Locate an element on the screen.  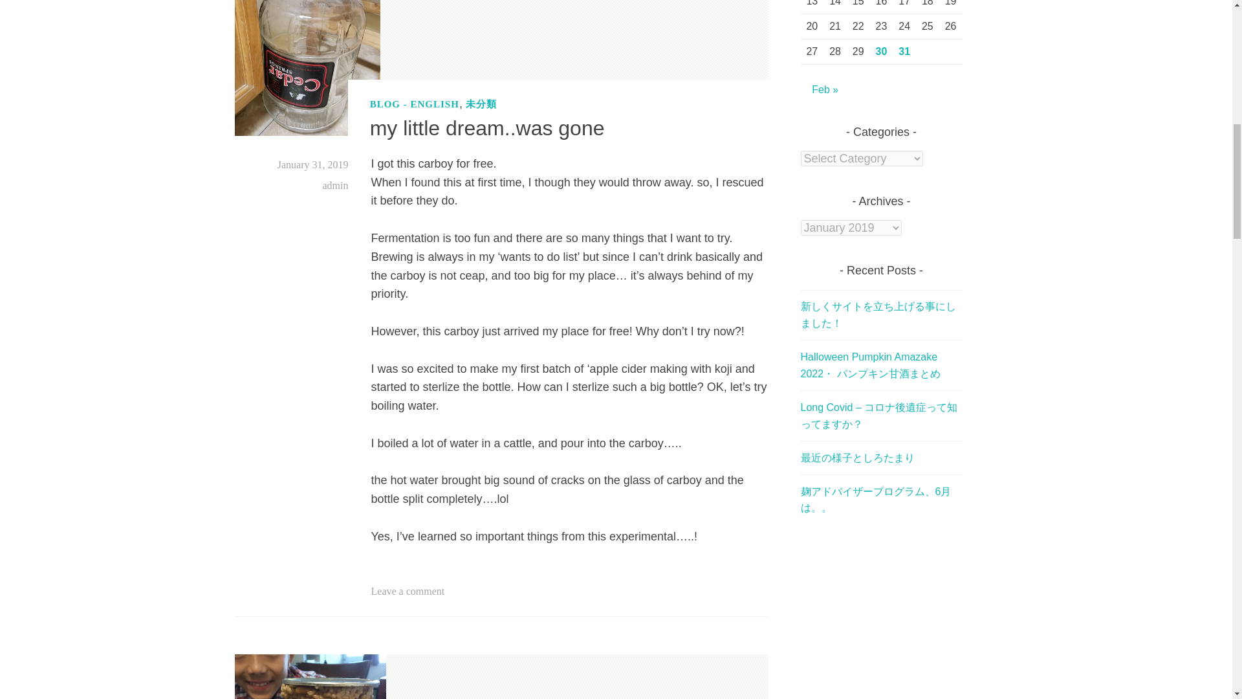
January 31, 2019 is located at coordinates (313, 164).